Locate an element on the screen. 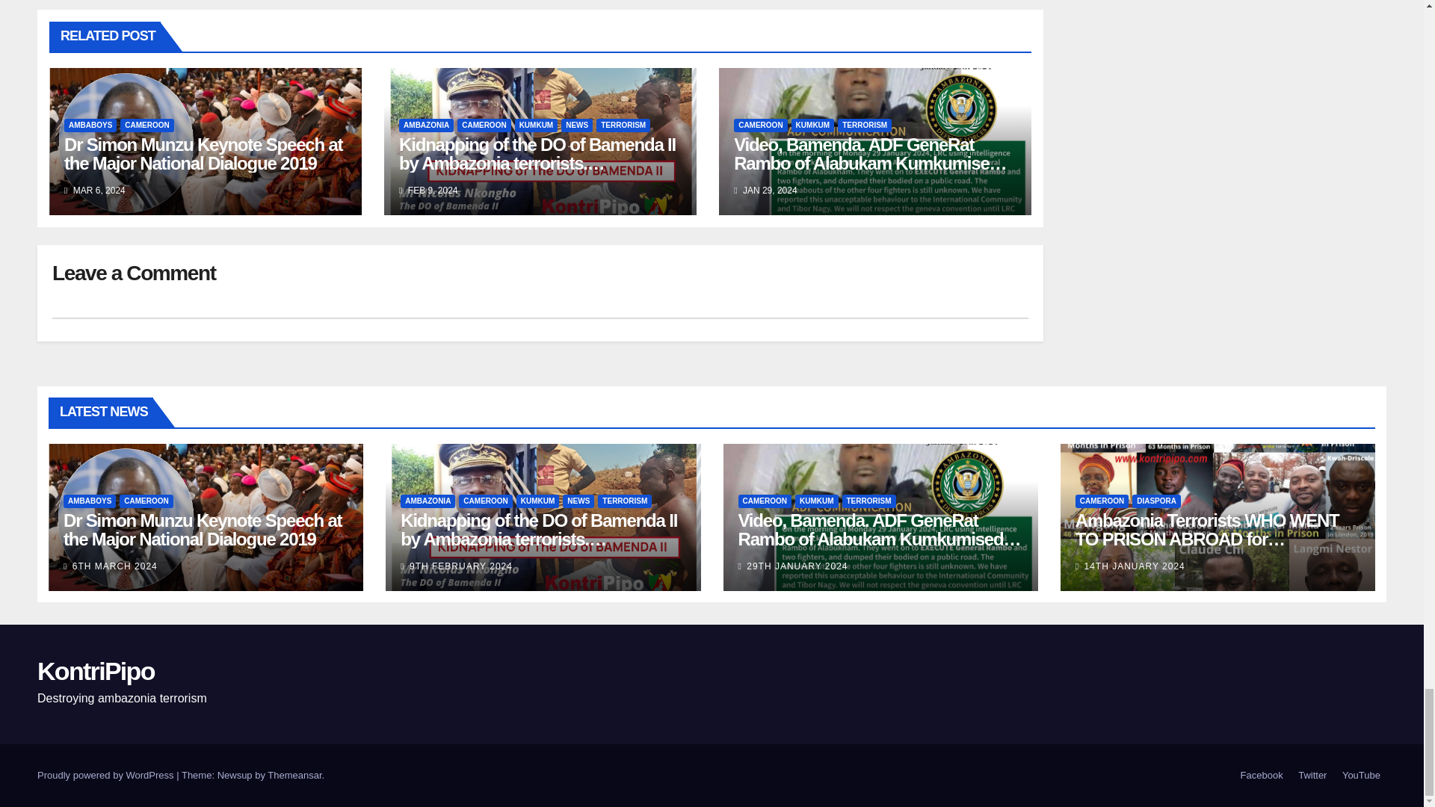  NEWS is located at coordinates (576, 126).